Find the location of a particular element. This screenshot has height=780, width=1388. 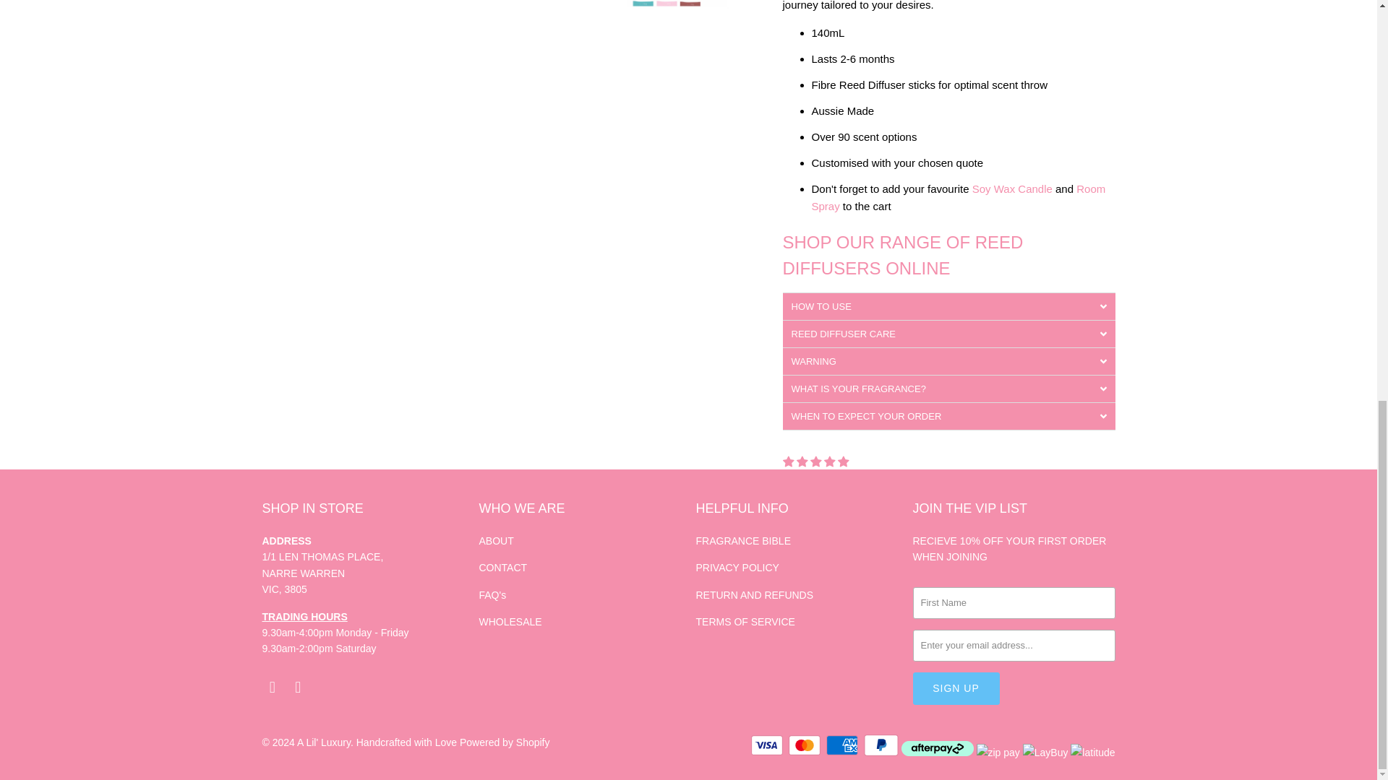

Mastercard is located at coordinates (805, 745).